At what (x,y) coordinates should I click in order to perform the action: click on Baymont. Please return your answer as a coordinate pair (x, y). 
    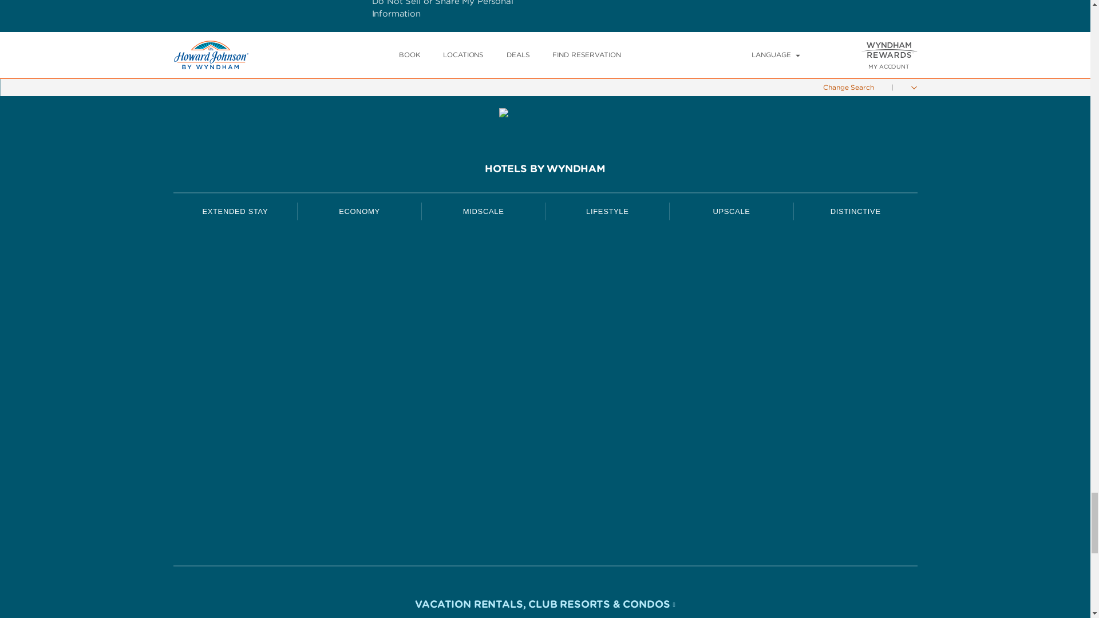
    Looking at the image, I should click on (483, 422).